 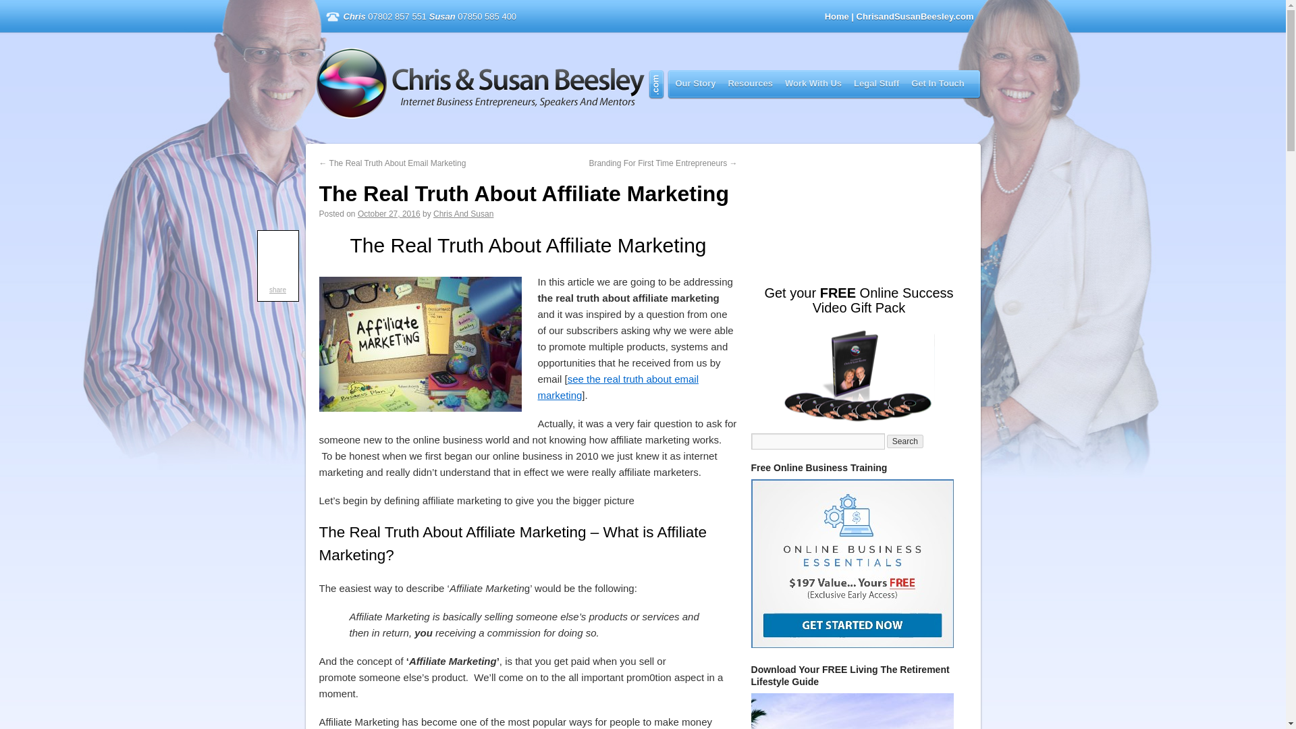 I want to click on Home, so click(x=836, y=16).